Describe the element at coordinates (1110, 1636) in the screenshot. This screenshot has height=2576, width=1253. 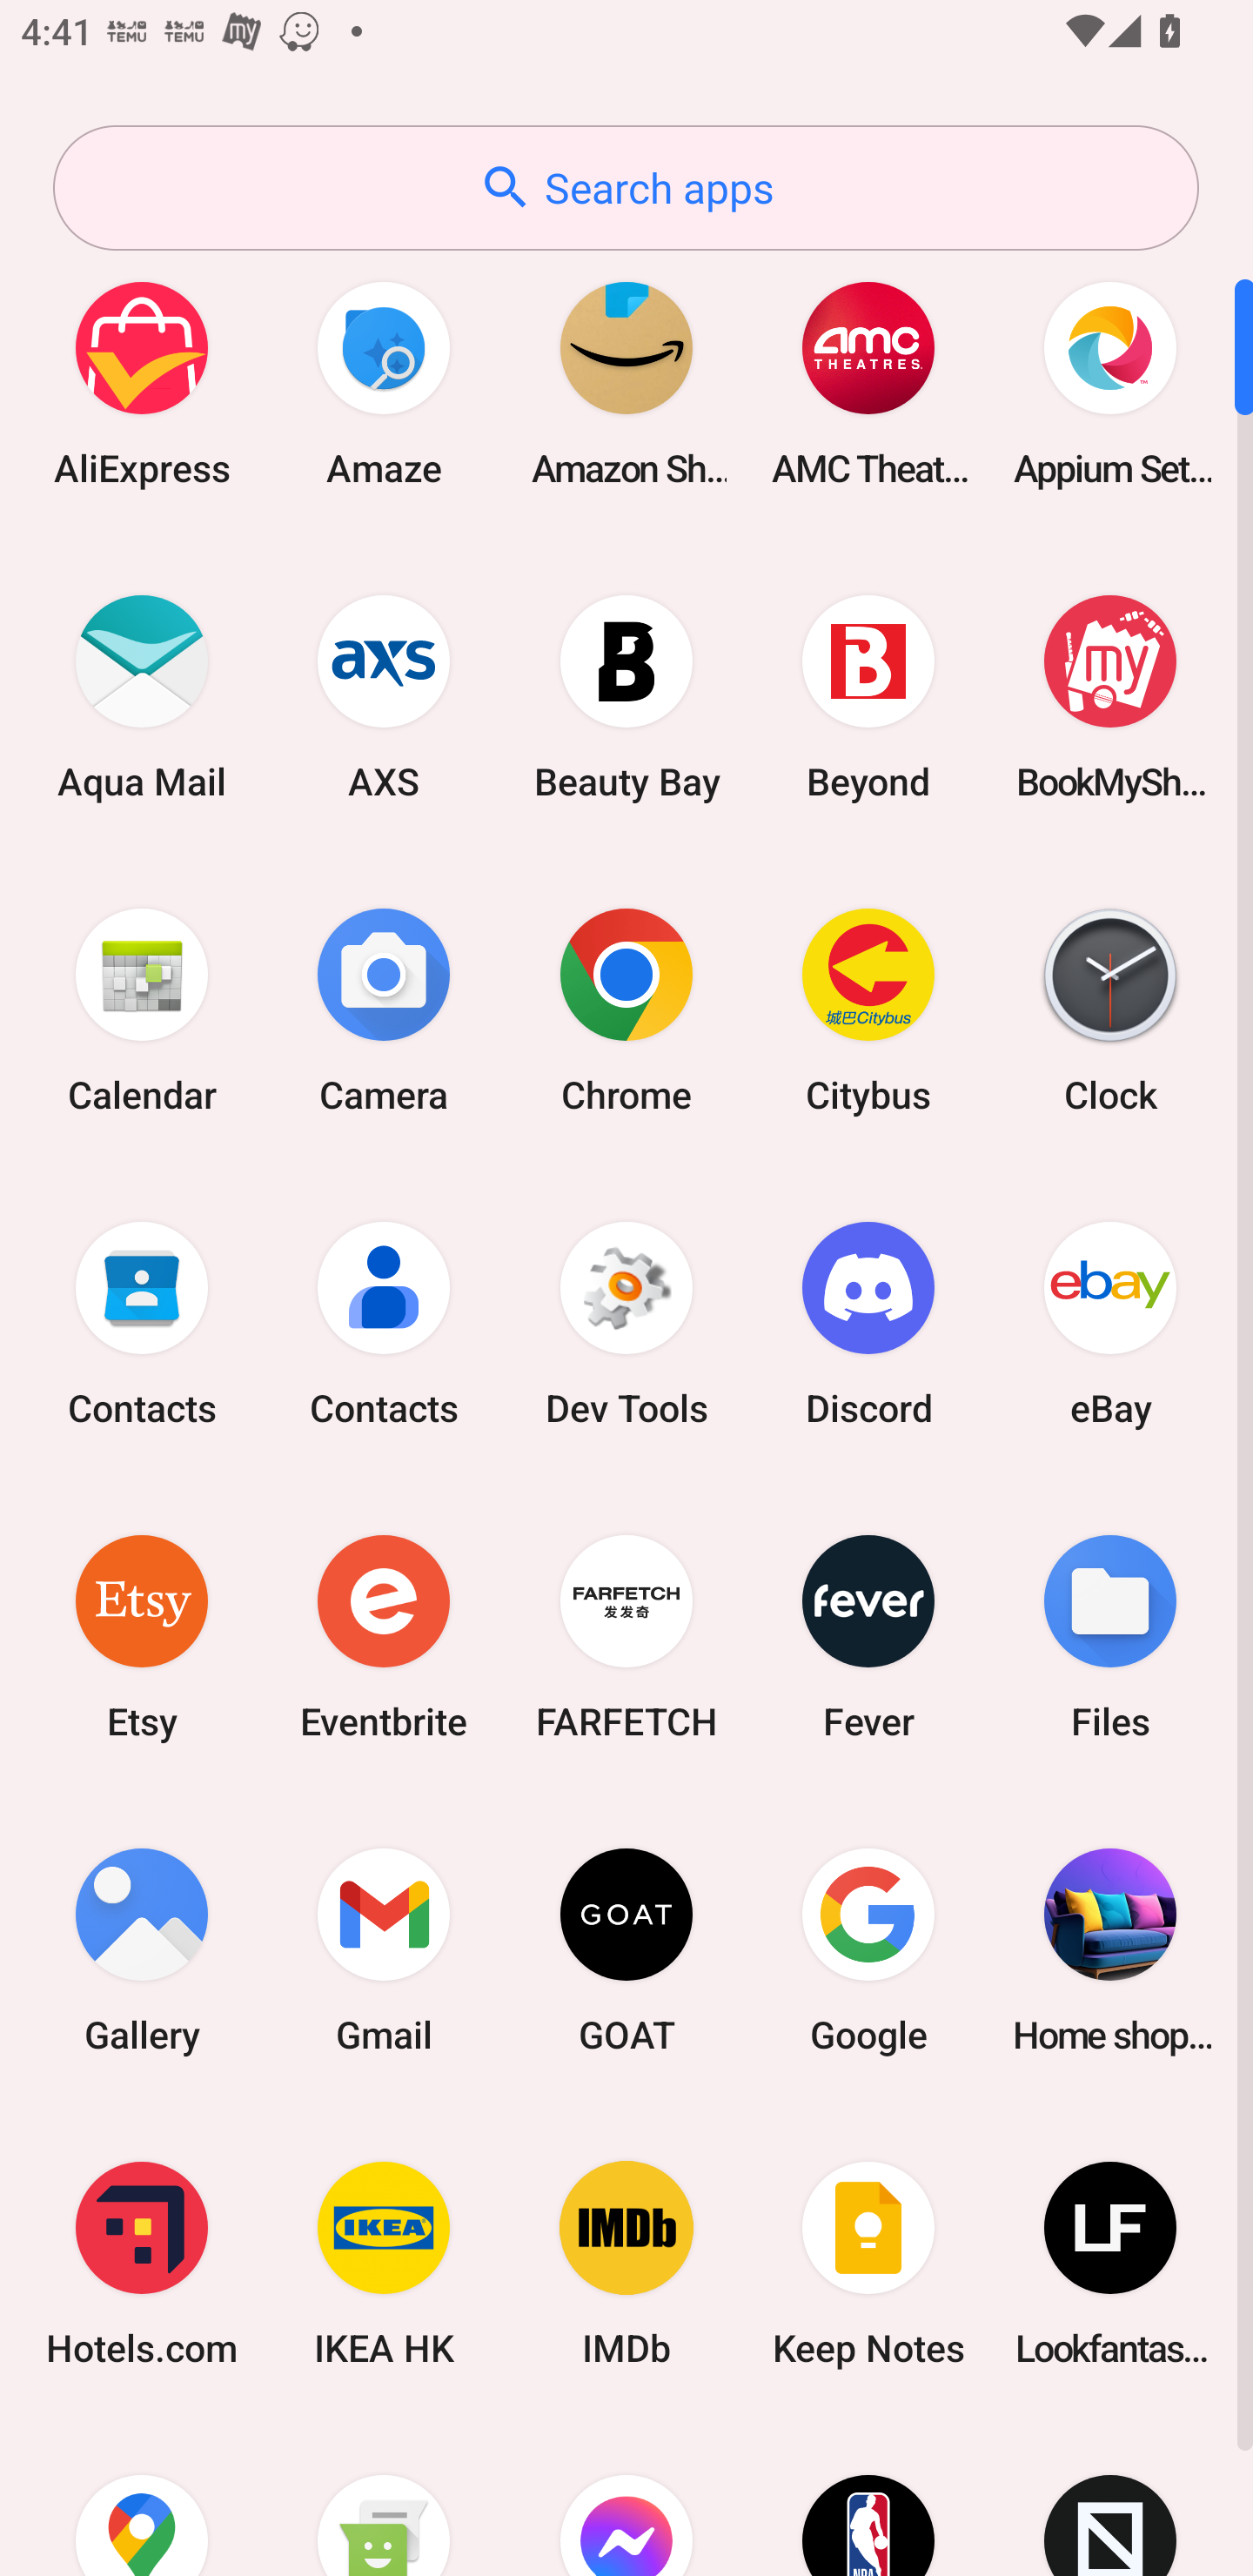
I see `Files` at that location.